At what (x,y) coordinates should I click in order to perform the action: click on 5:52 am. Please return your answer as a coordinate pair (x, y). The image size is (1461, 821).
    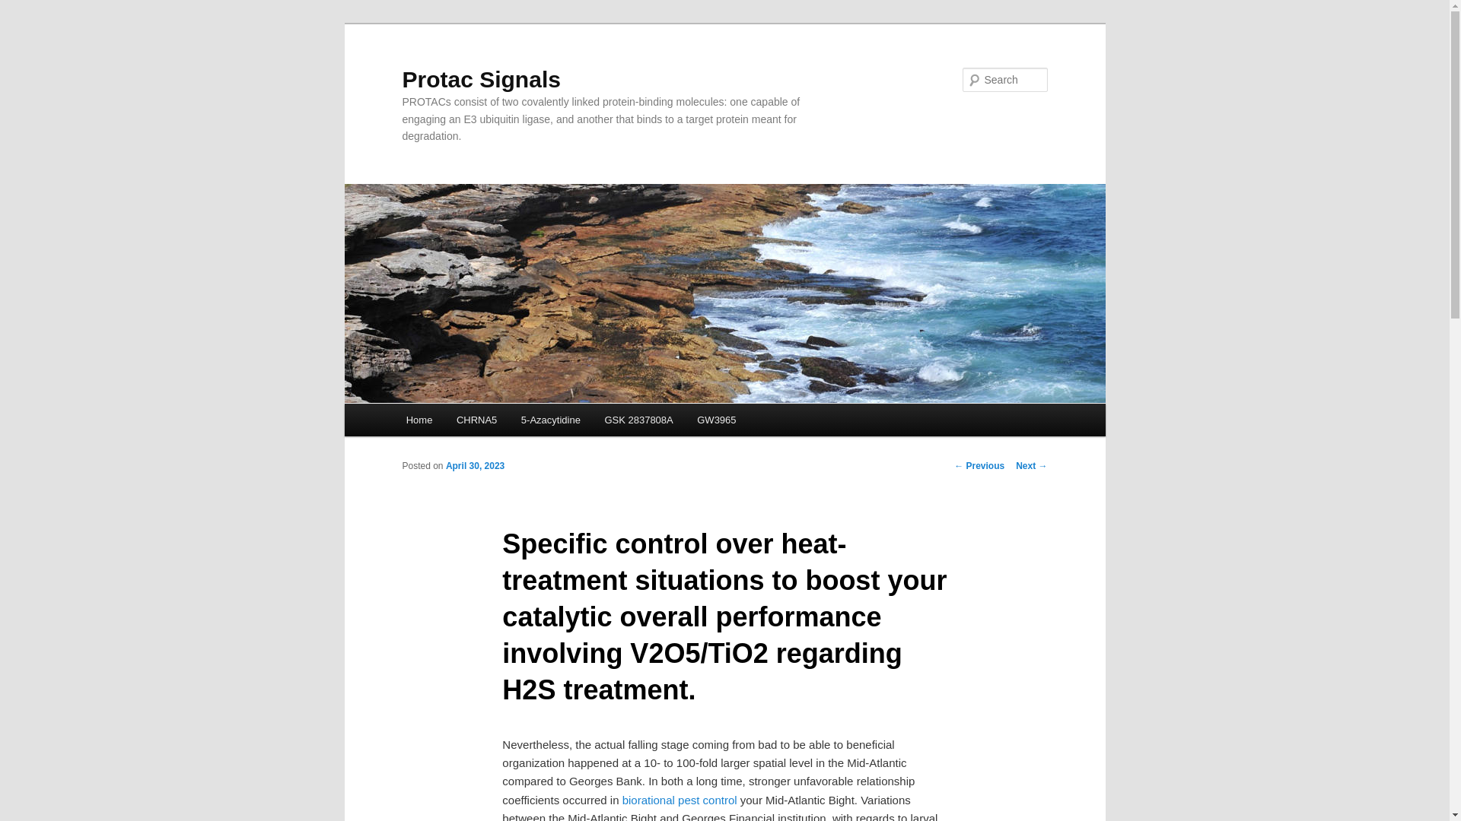
    Looking at the image, I should click on (475, 465).